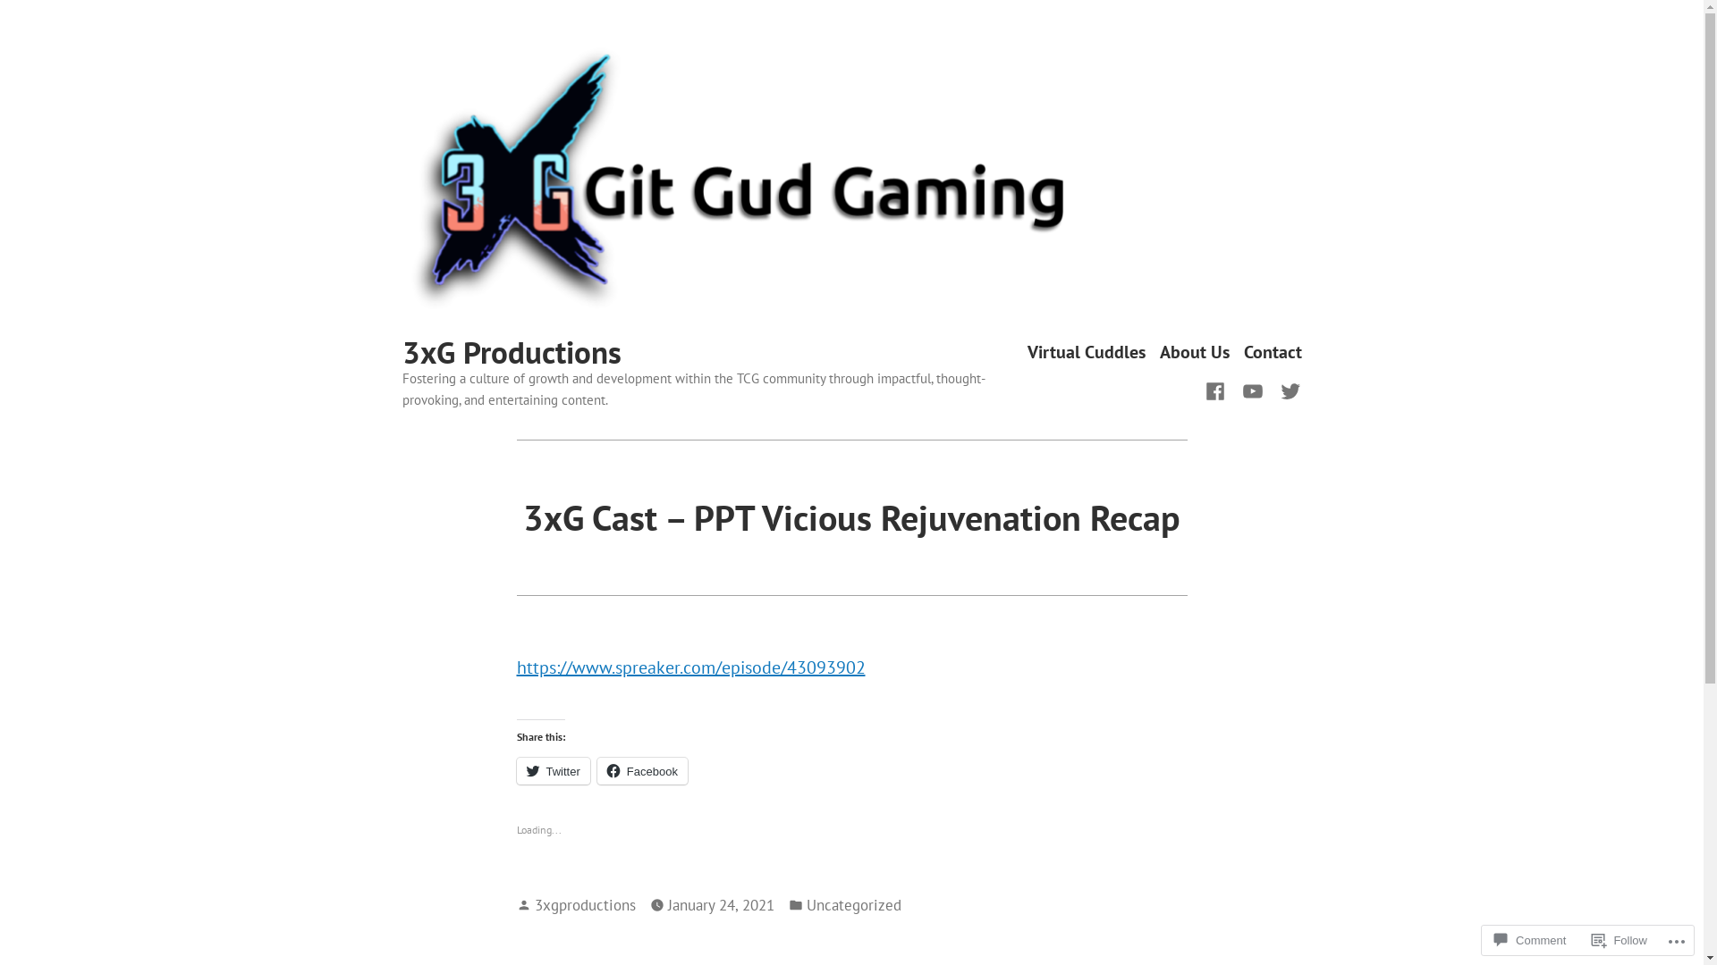  What do you see at coordinates (721, 905) in the screenshot?
I see `January 24, 2021` at bounding box center [721, 905].